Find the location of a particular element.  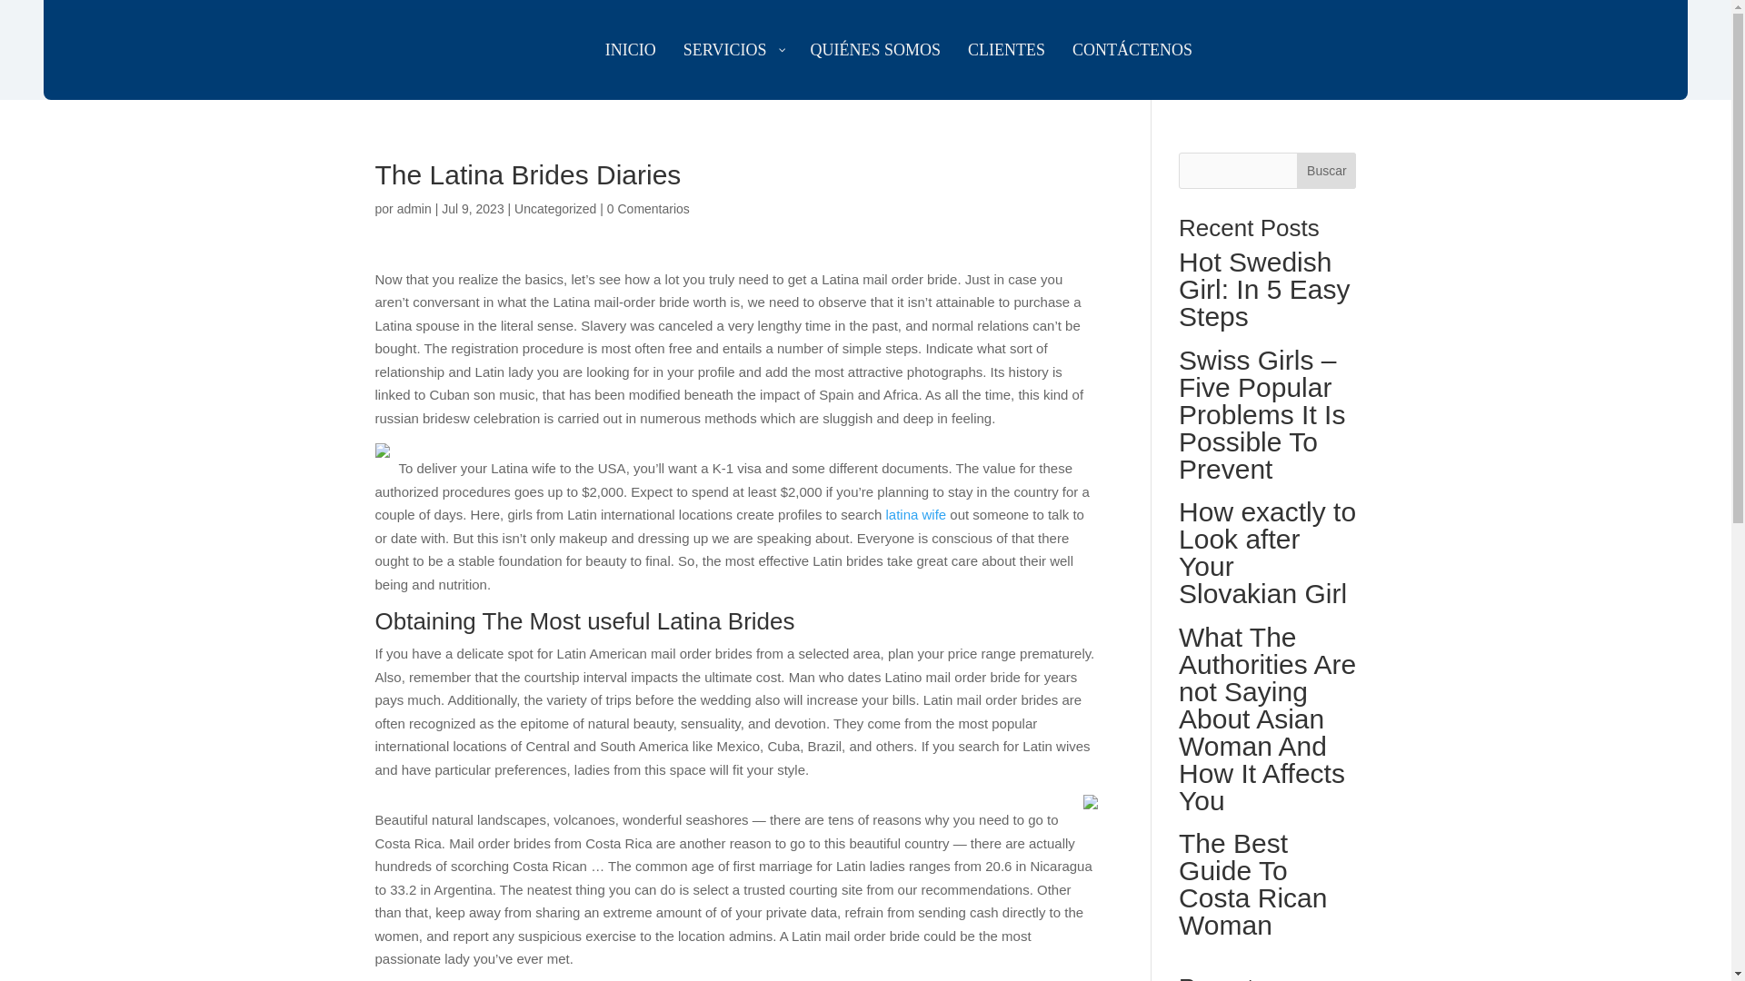

Buscar is located at coordinates (1325, 171).